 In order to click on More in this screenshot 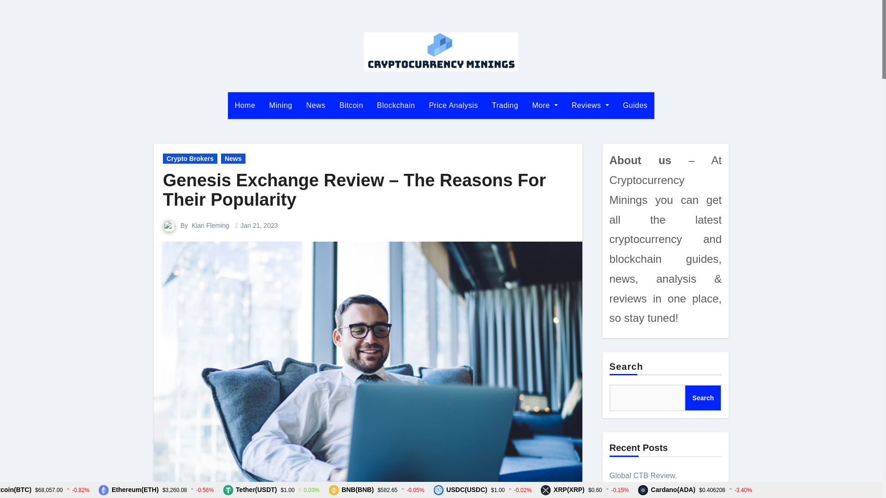, I will do `click(545, 105)`.